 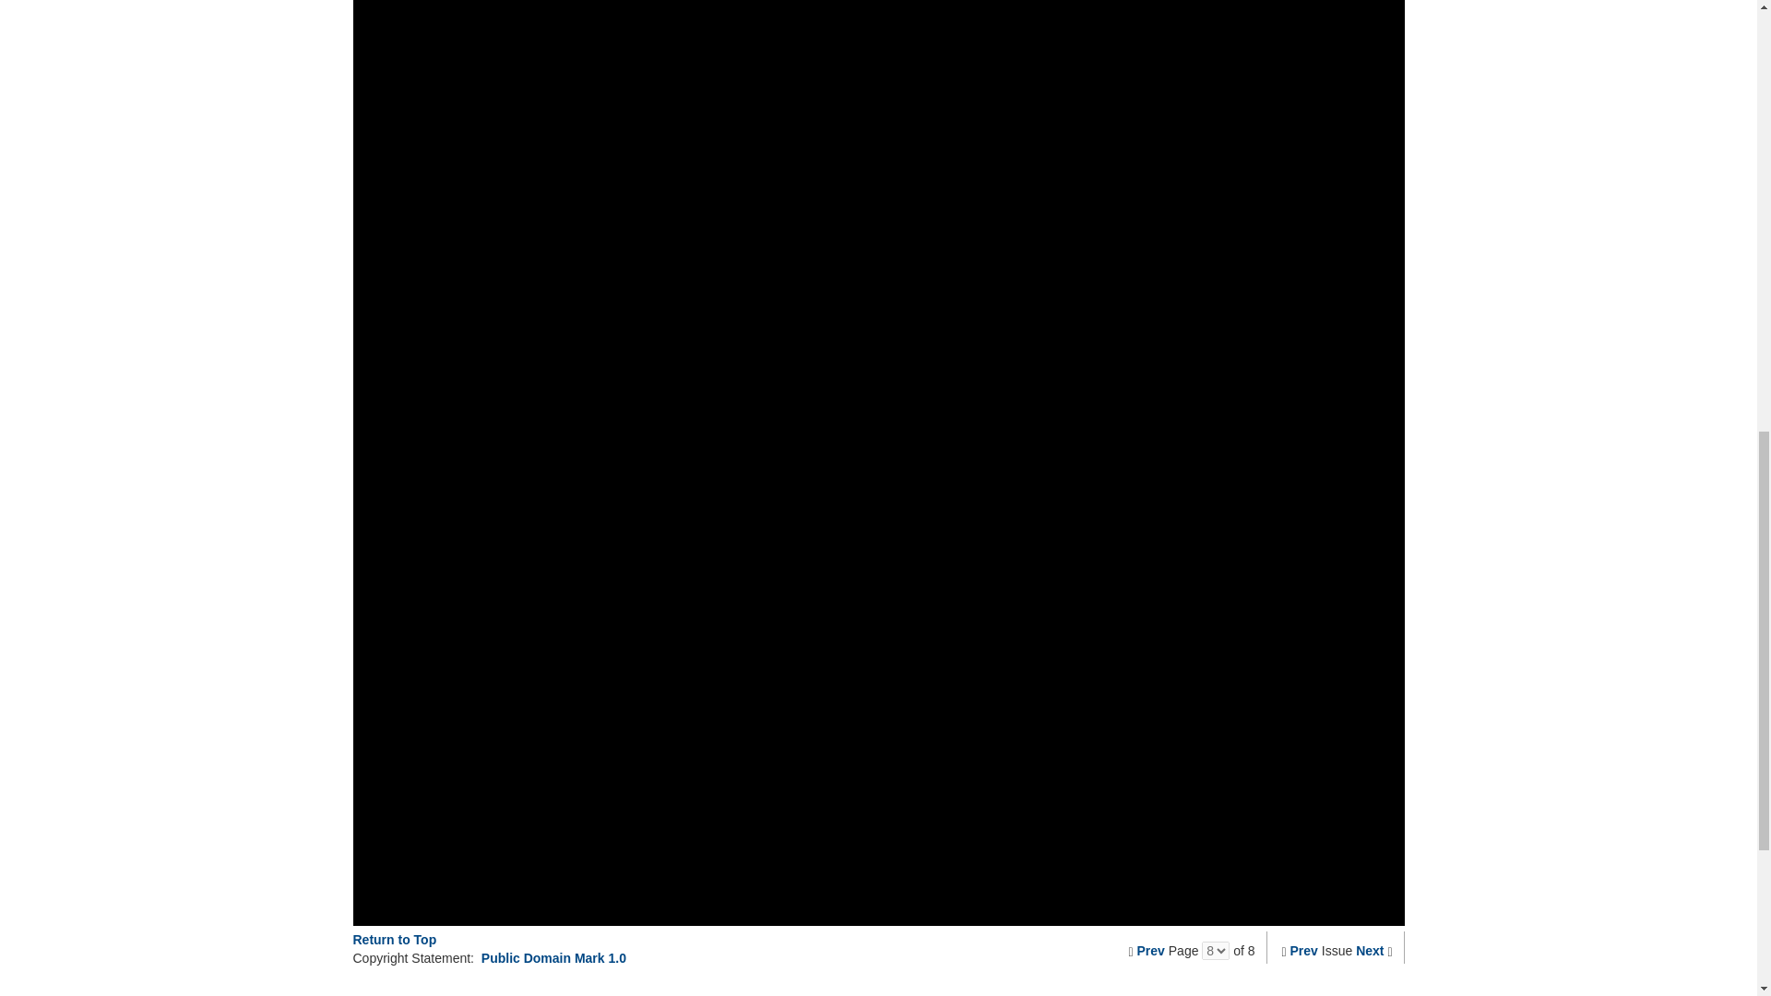 What do you see at coordinates (1151, 950) in the screenshot?
I see `Prev` at bounding box center [1151, 950].